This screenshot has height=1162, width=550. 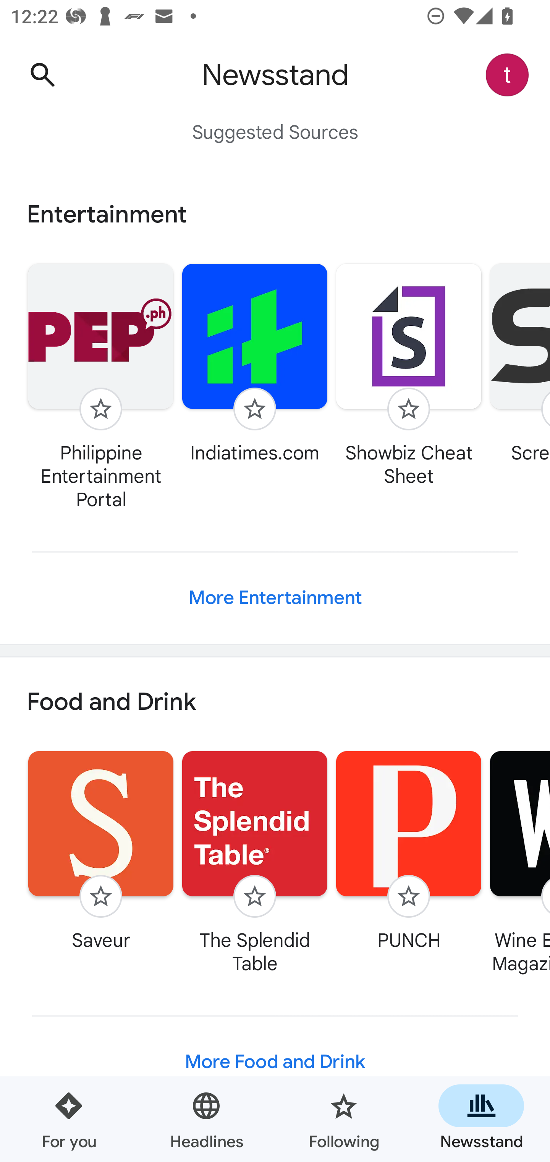 What do you see at coordinates (275, 214) in the screenshot?
I see `Entertainment` at bounding box center [275, 214].